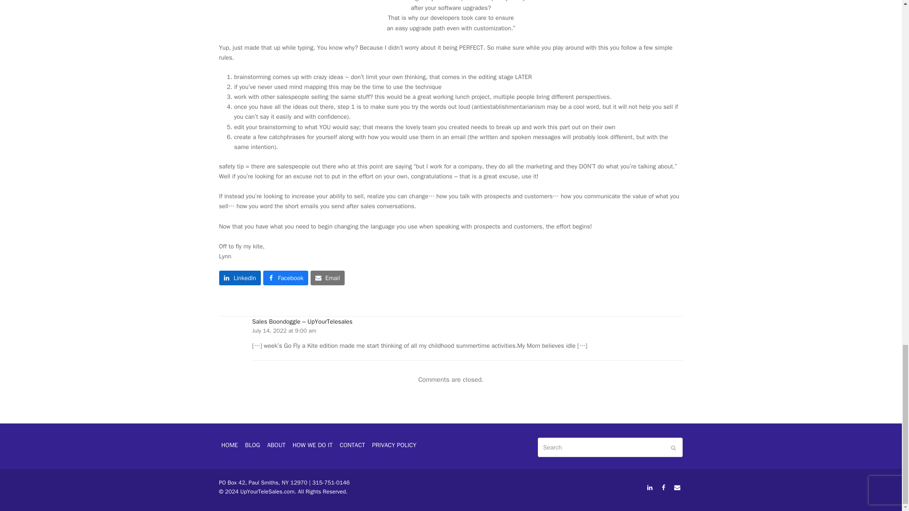 The image size is (909, 511). I want to click on Email, so click(328, 278).